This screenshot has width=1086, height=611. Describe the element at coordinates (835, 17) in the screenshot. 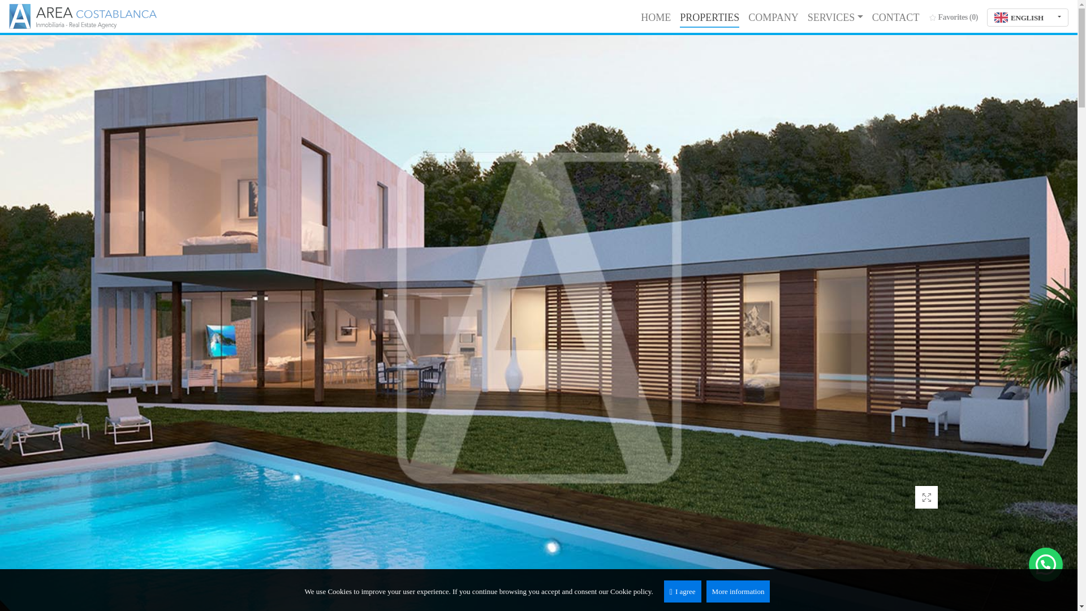

I see `SERVICES` at that location.